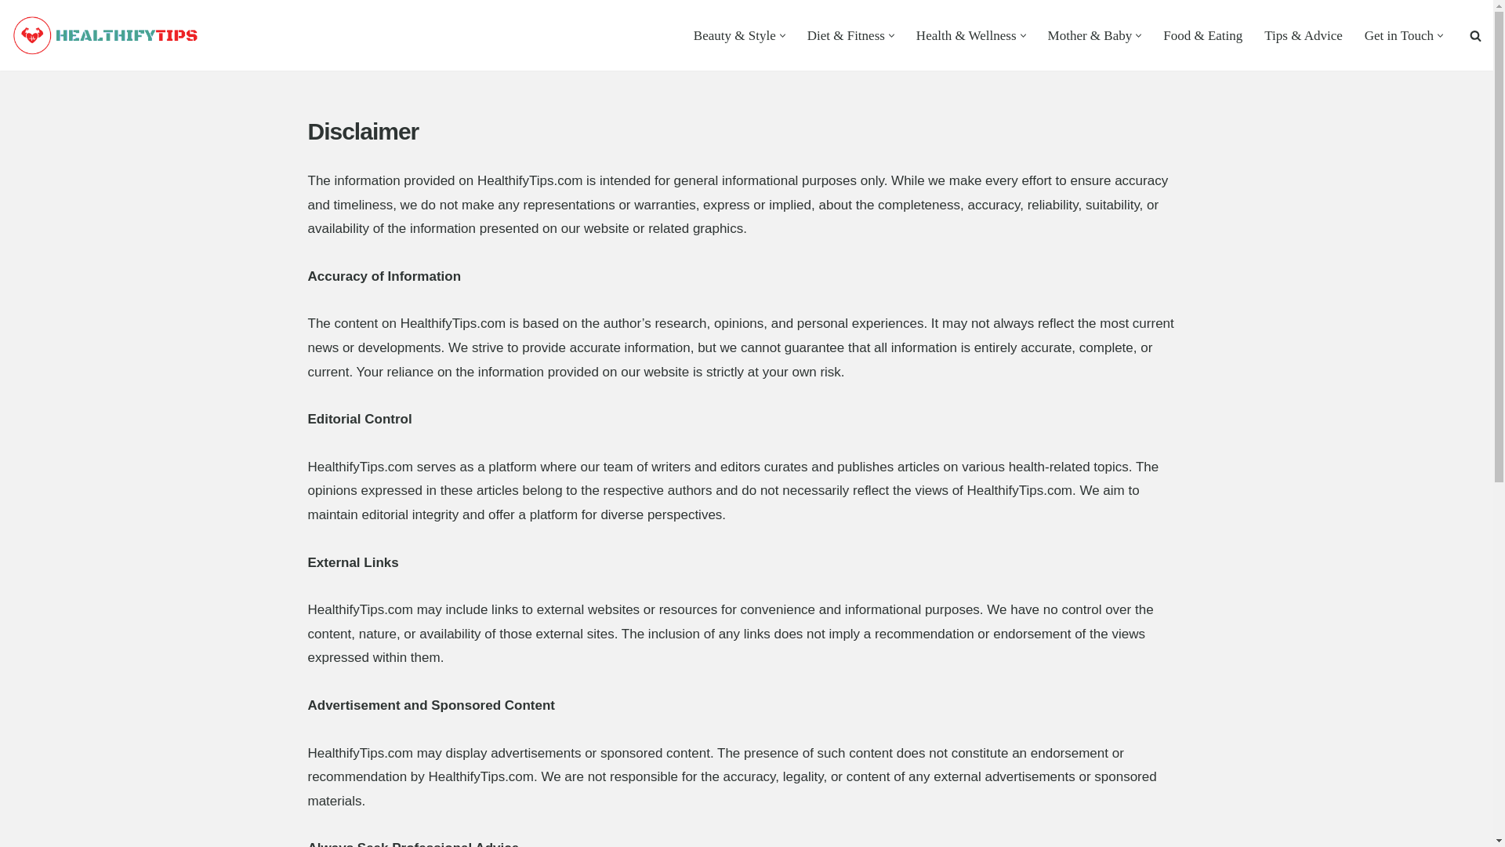  Describe the element at coordinates (1399, 35) in the screenshot. I see `Get in Touch` at that location.